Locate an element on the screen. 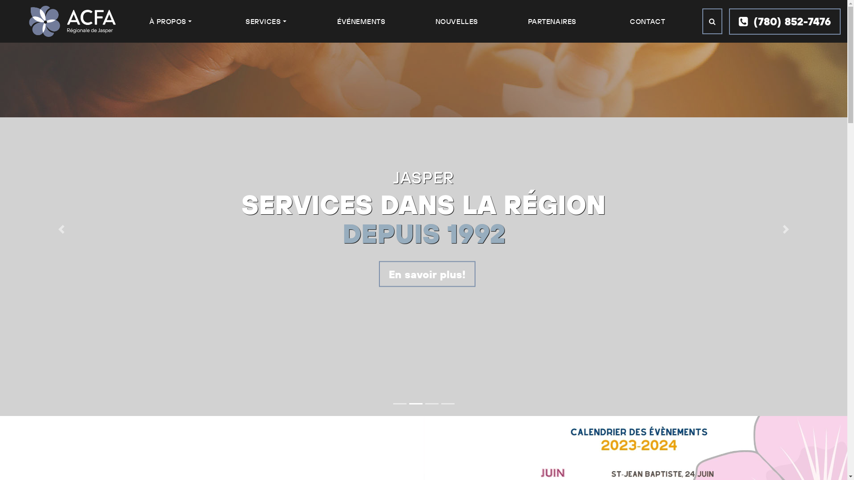 The image size is (854, 480). PARTENAIRES is located at coordinates (552, 21).